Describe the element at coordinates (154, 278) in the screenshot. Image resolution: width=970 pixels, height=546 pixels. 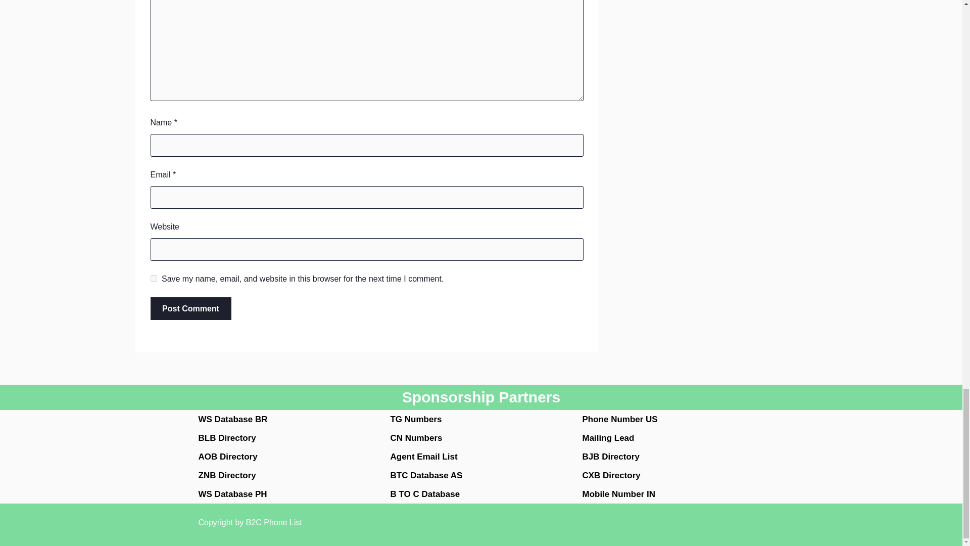
I see `yes` at that location.